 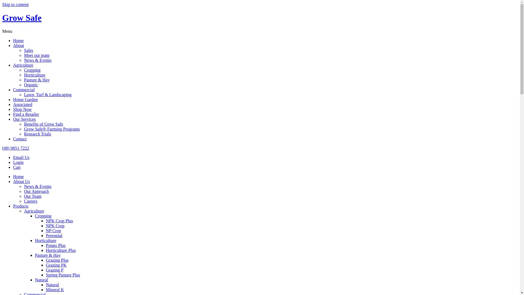 What do you see at coordinates (18, 162) in the screenshot?
I see `Login` at bounding box center [18, 162].